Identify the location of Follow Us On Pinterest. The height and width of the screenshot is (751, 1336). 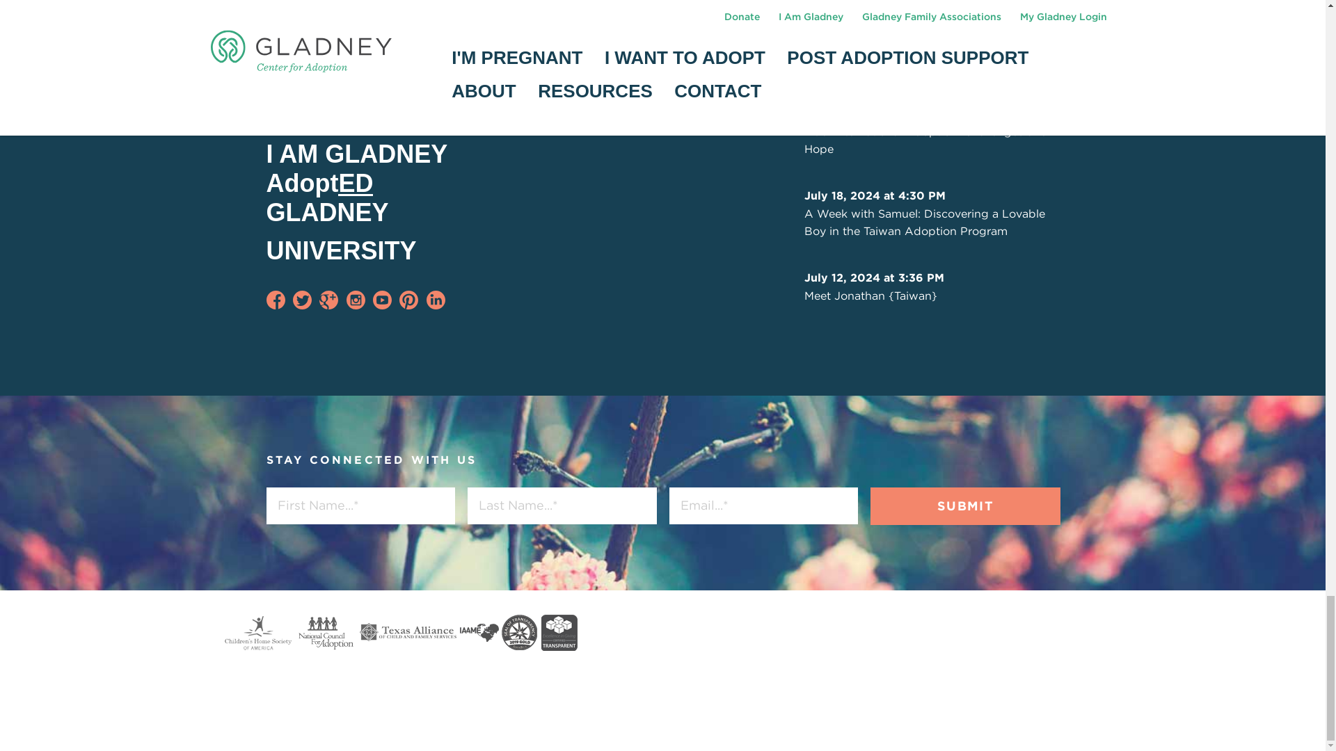
(408, 299).